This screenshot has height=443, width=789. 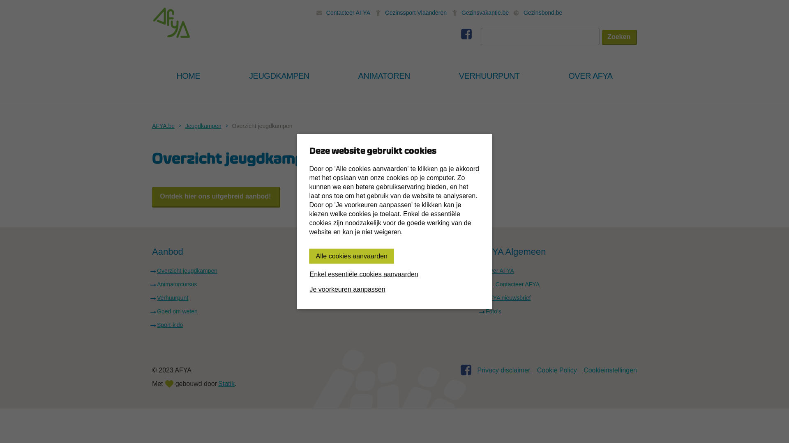 I want to click on JEUGDKAMPEN, so click(x=279, y=76).